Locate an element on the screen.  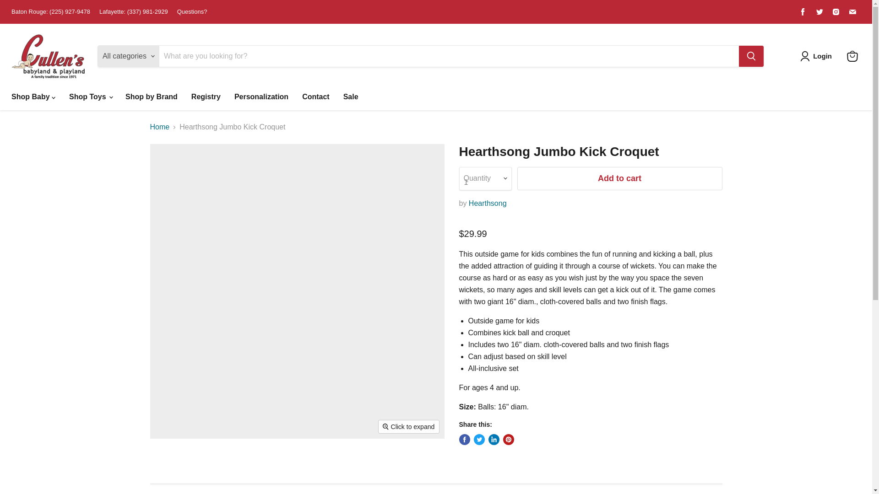
Twitter is located at coordinates (819, 11).